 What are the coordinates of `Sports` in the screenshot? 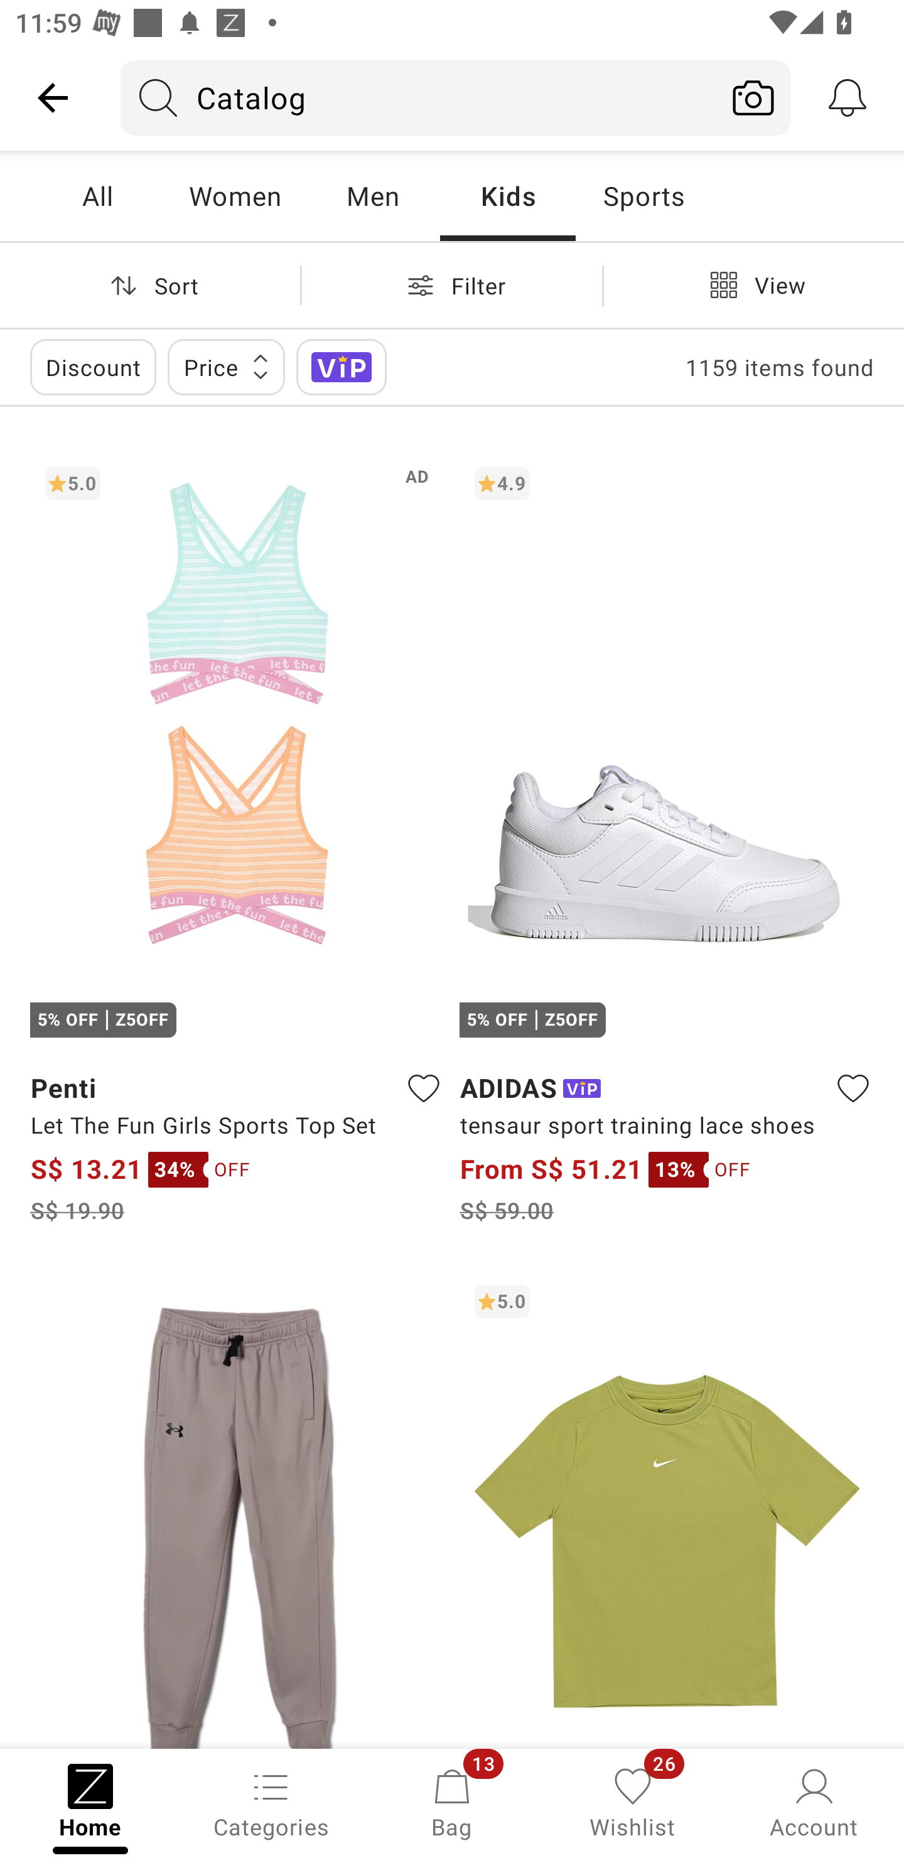 It's located at (643, 196).